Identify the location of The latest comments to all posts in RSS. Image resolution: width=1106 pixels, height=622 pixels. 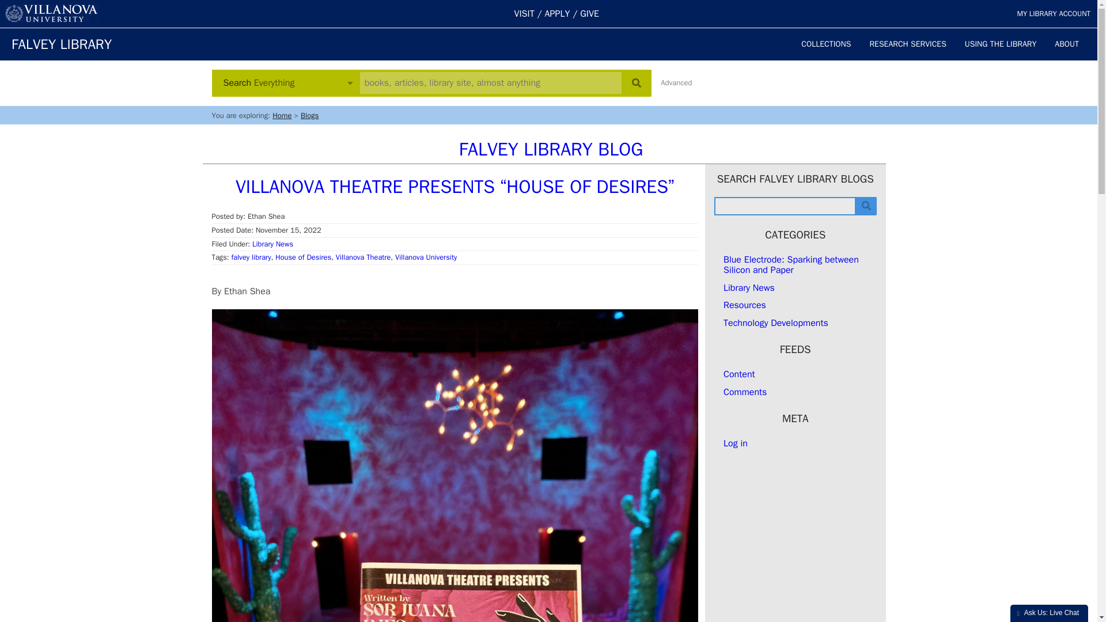
(744, 392).